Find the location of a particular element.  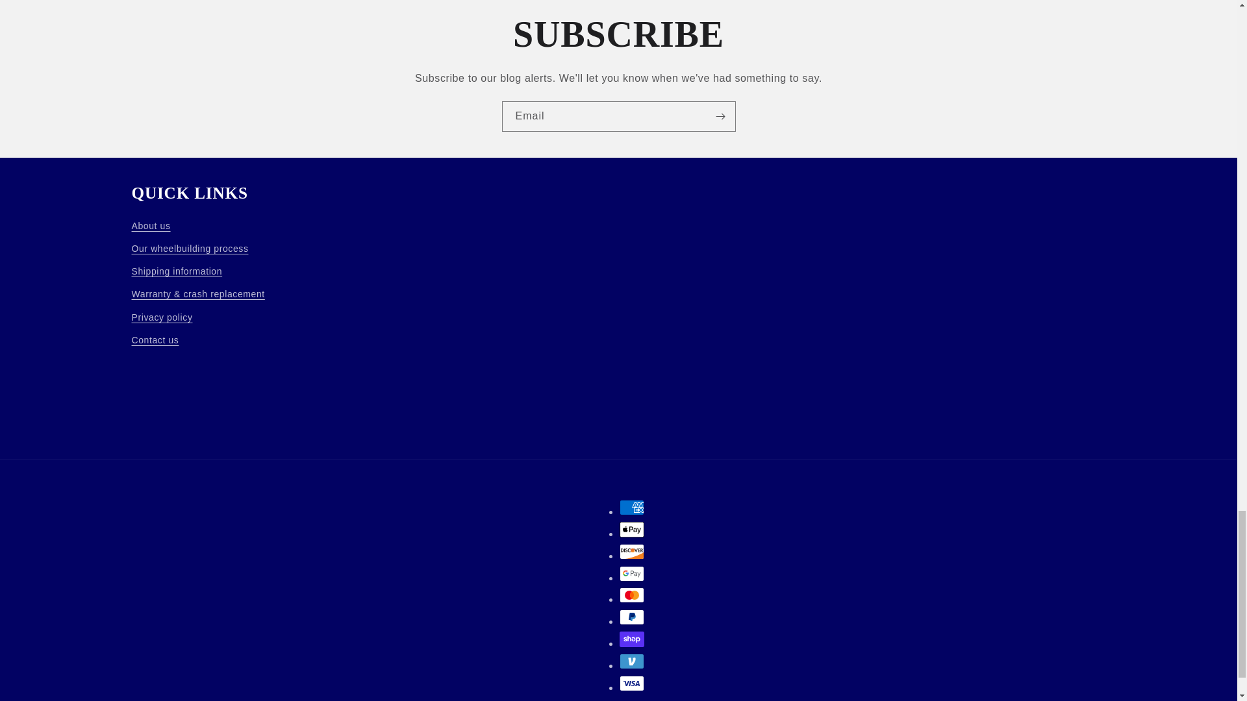

Contact us is located at coordinates (155, 340).